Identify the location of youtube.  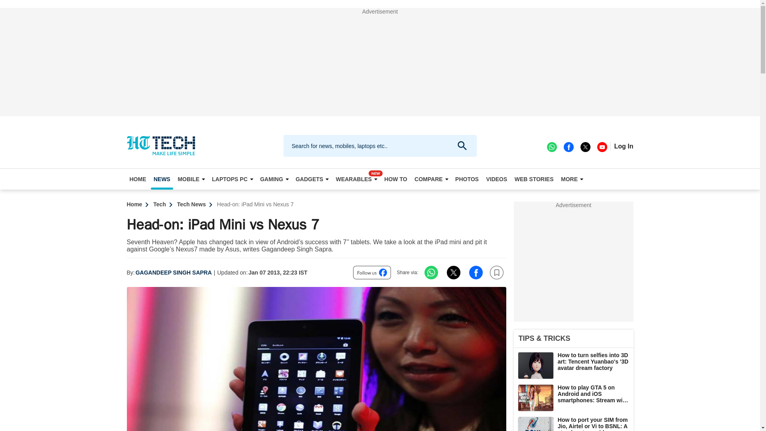
(602, 146).